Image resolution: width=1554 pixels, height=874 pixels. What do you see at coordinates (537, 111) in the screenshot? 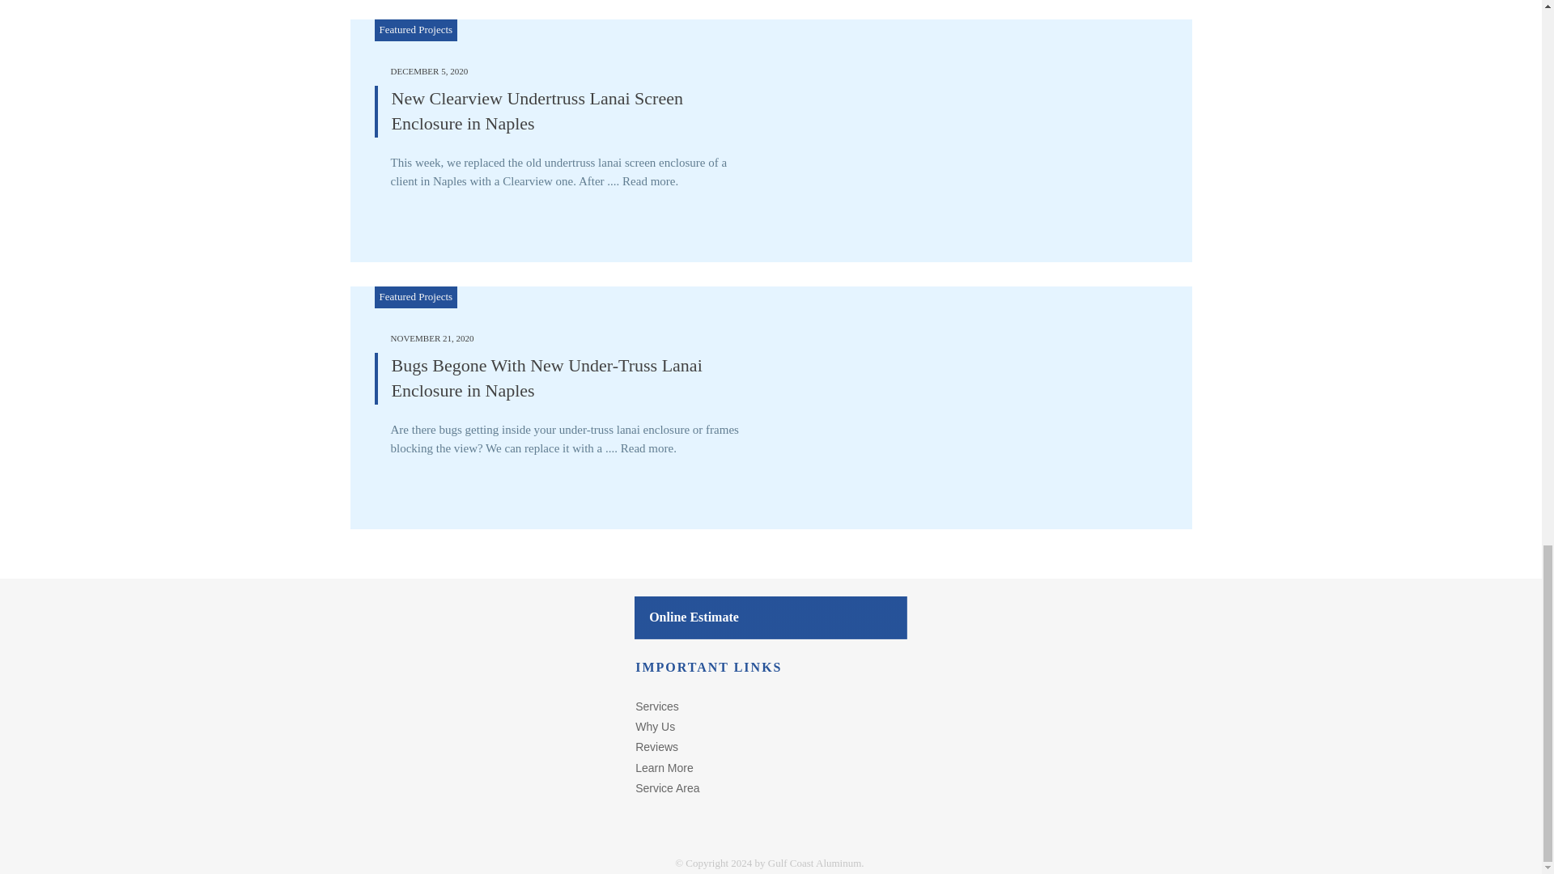
I see `New Clearview Undertruss Lanai Screen Enclosure in Naples` at bounding box center [537, 111].